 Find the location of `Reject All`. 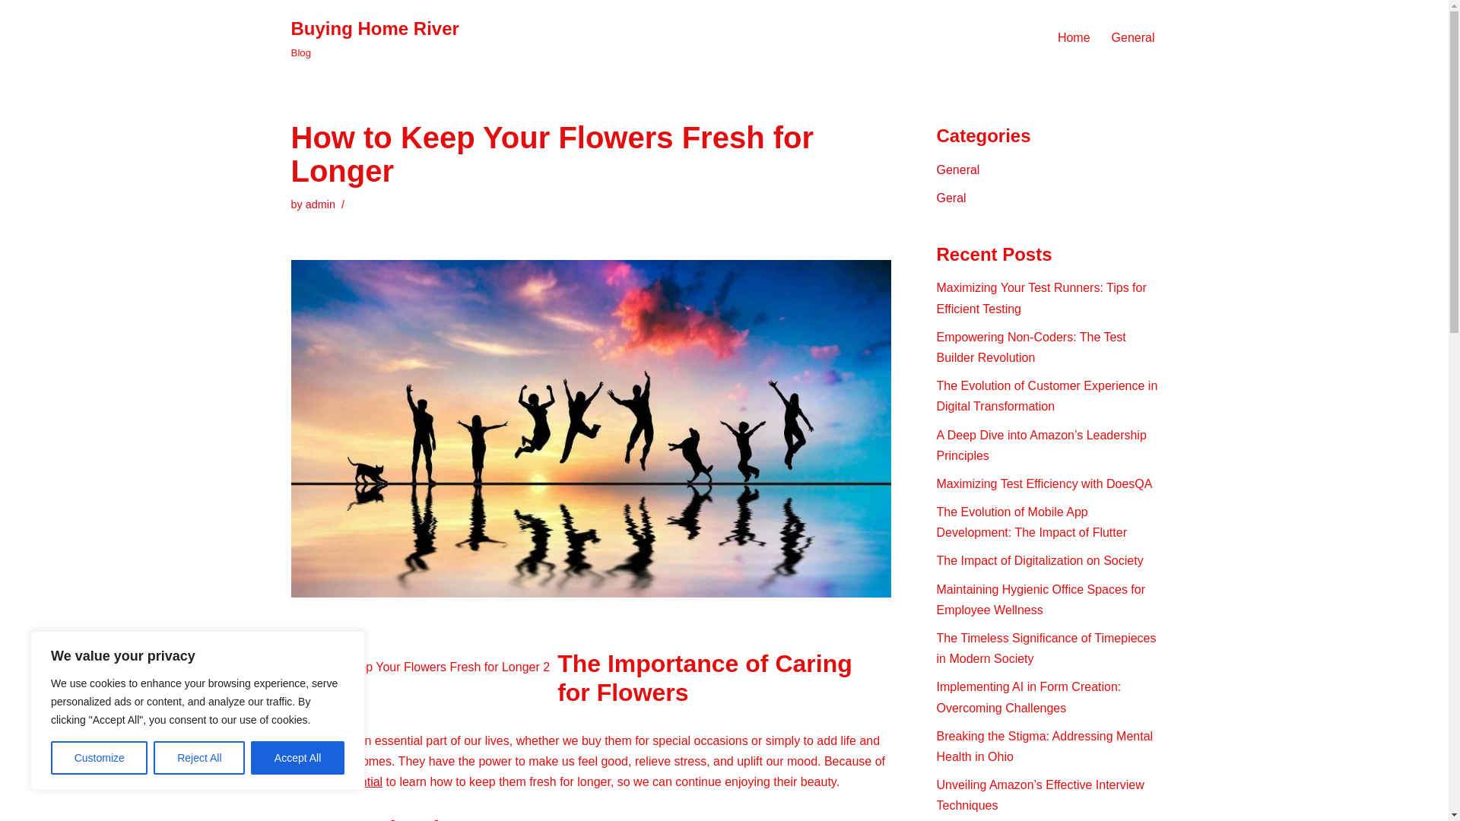

Reject All is located at coordinates (320, 204).